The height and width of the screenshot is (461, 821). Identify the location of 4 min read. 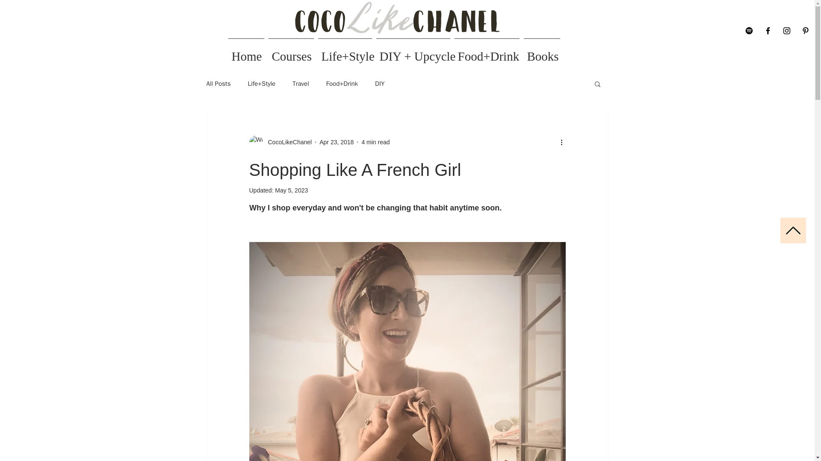
(375, 142).